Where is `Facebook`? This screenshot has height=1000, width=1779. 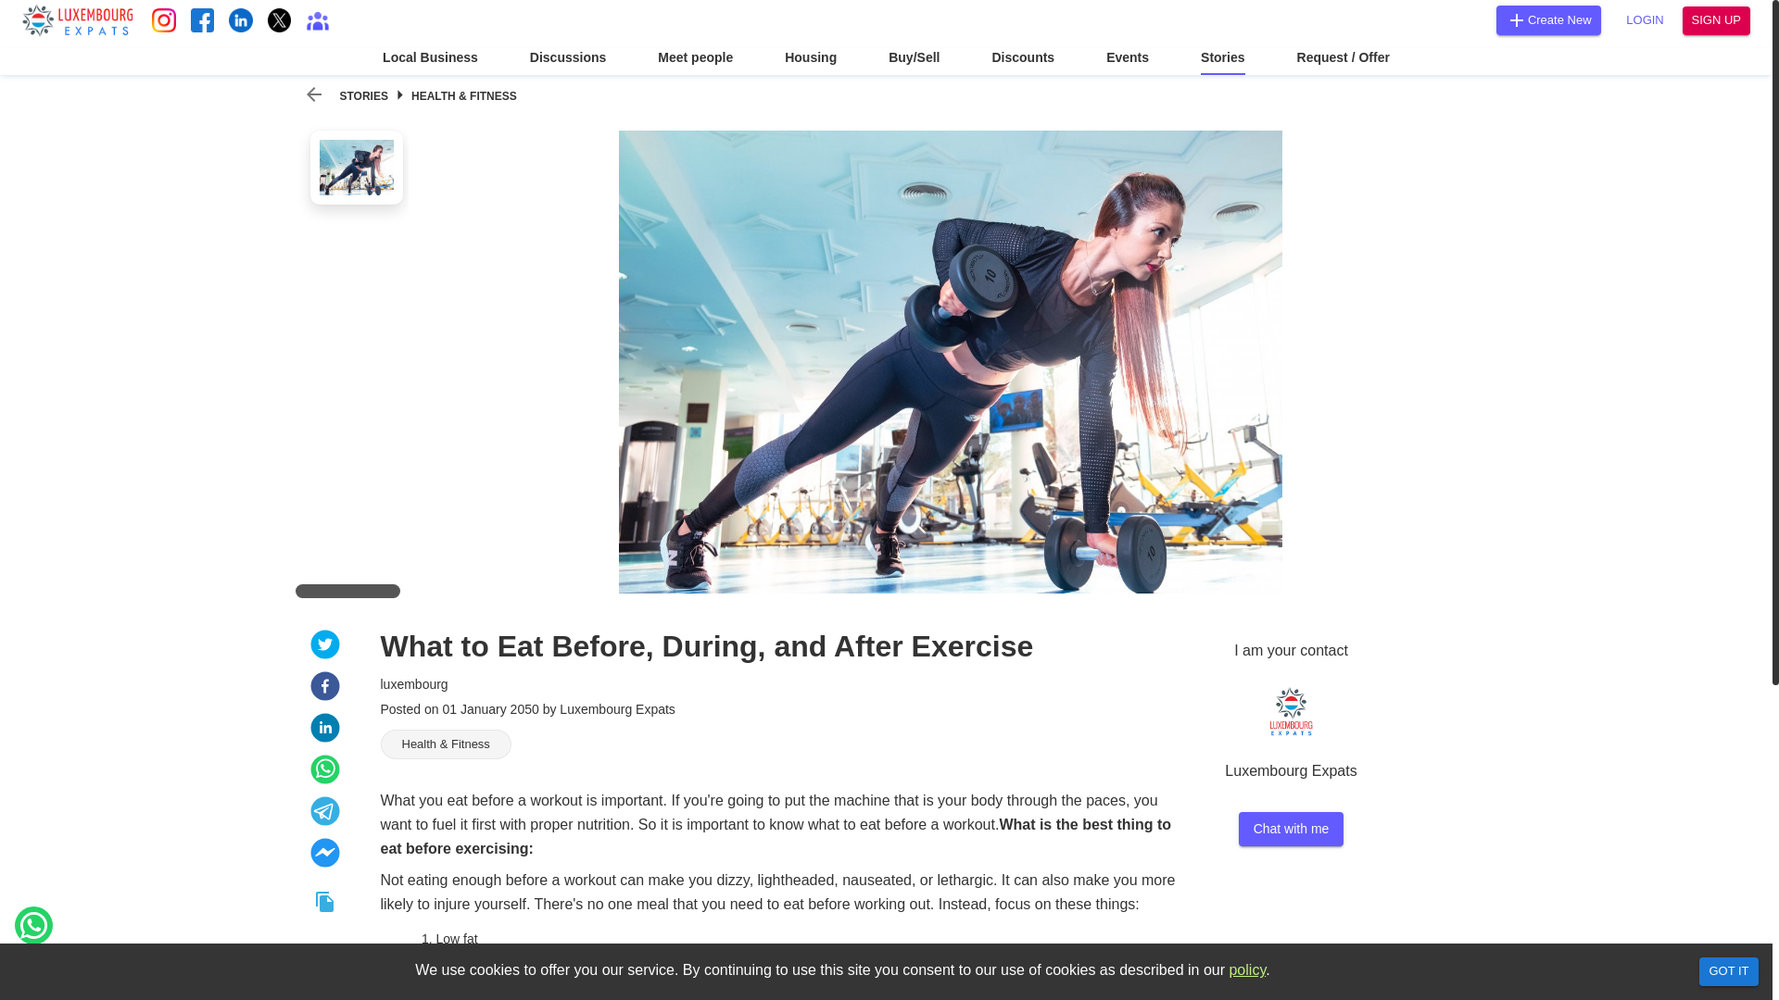
Facebook is located at coordinates (202, 19).